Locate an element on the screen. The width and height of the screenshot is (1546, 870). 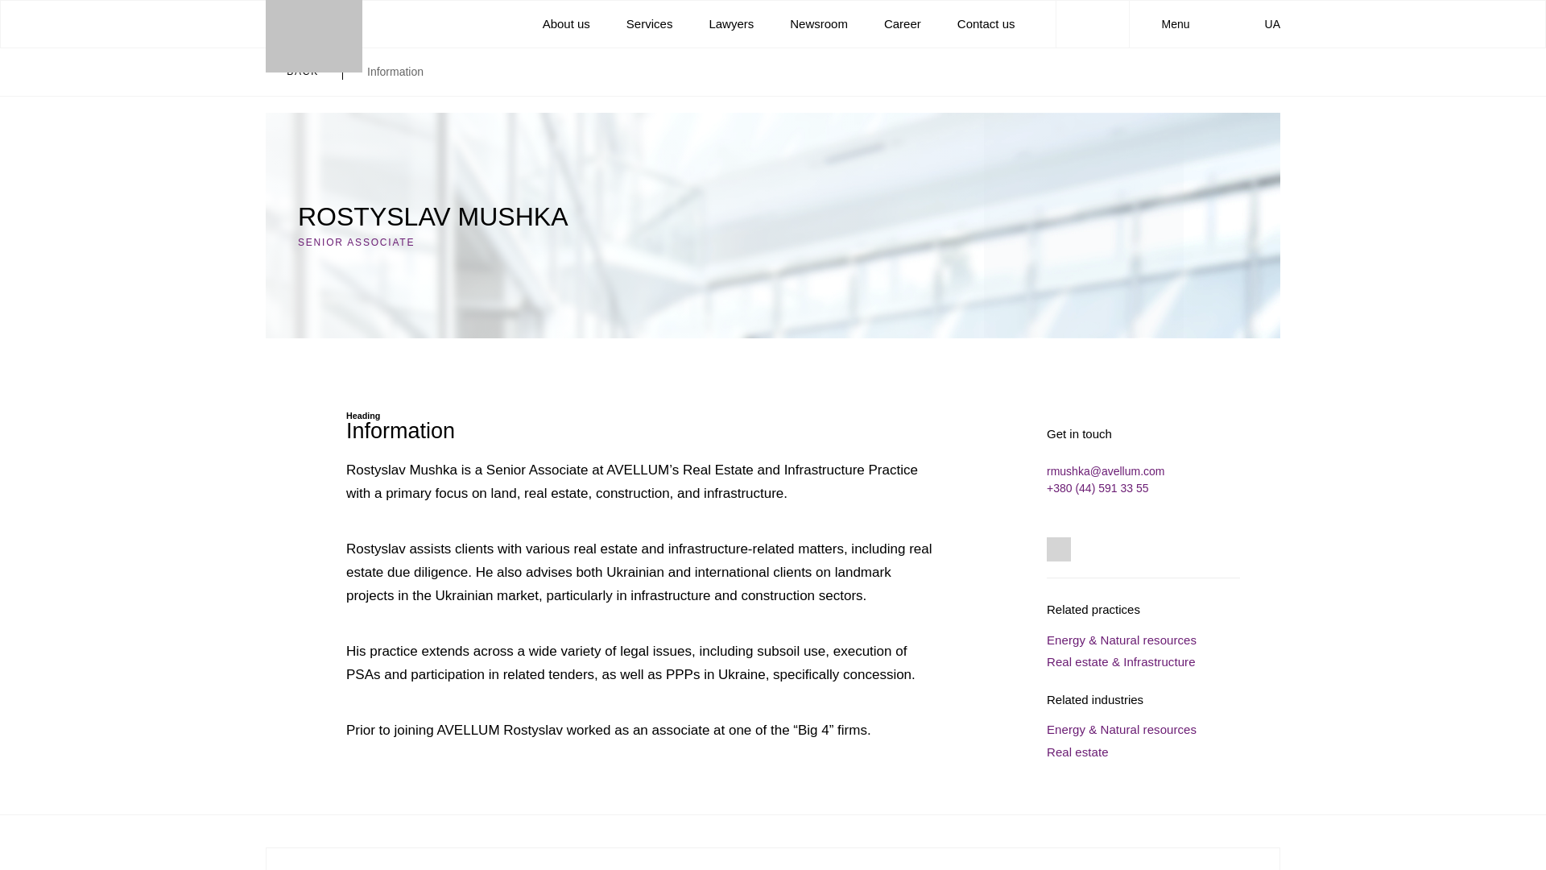
Contact us is located at coordinates (986, 23).